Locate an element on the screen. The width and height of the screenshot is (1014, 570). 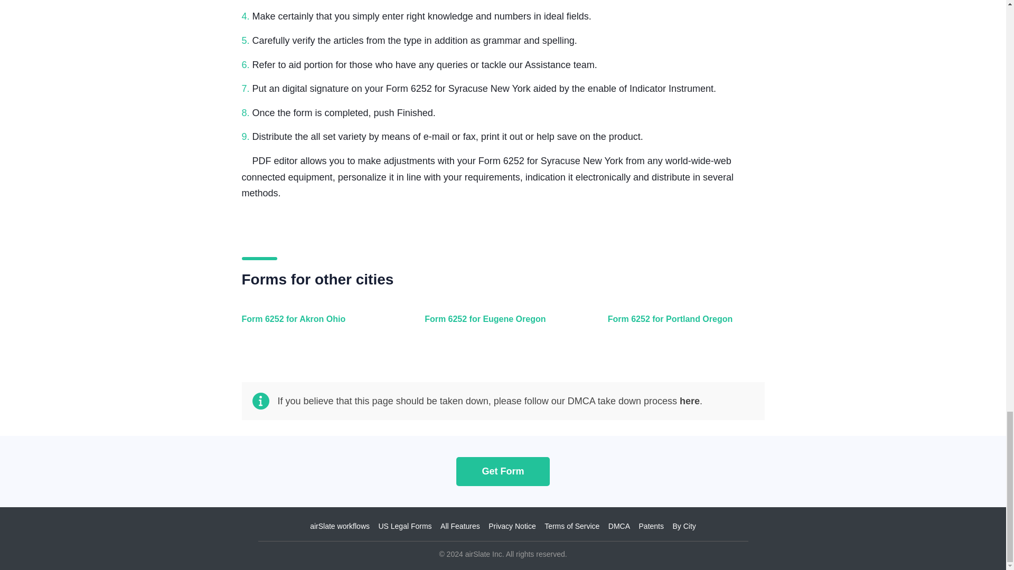
Form 6252 for Portland Oregon is located at coordinates (683, 325).